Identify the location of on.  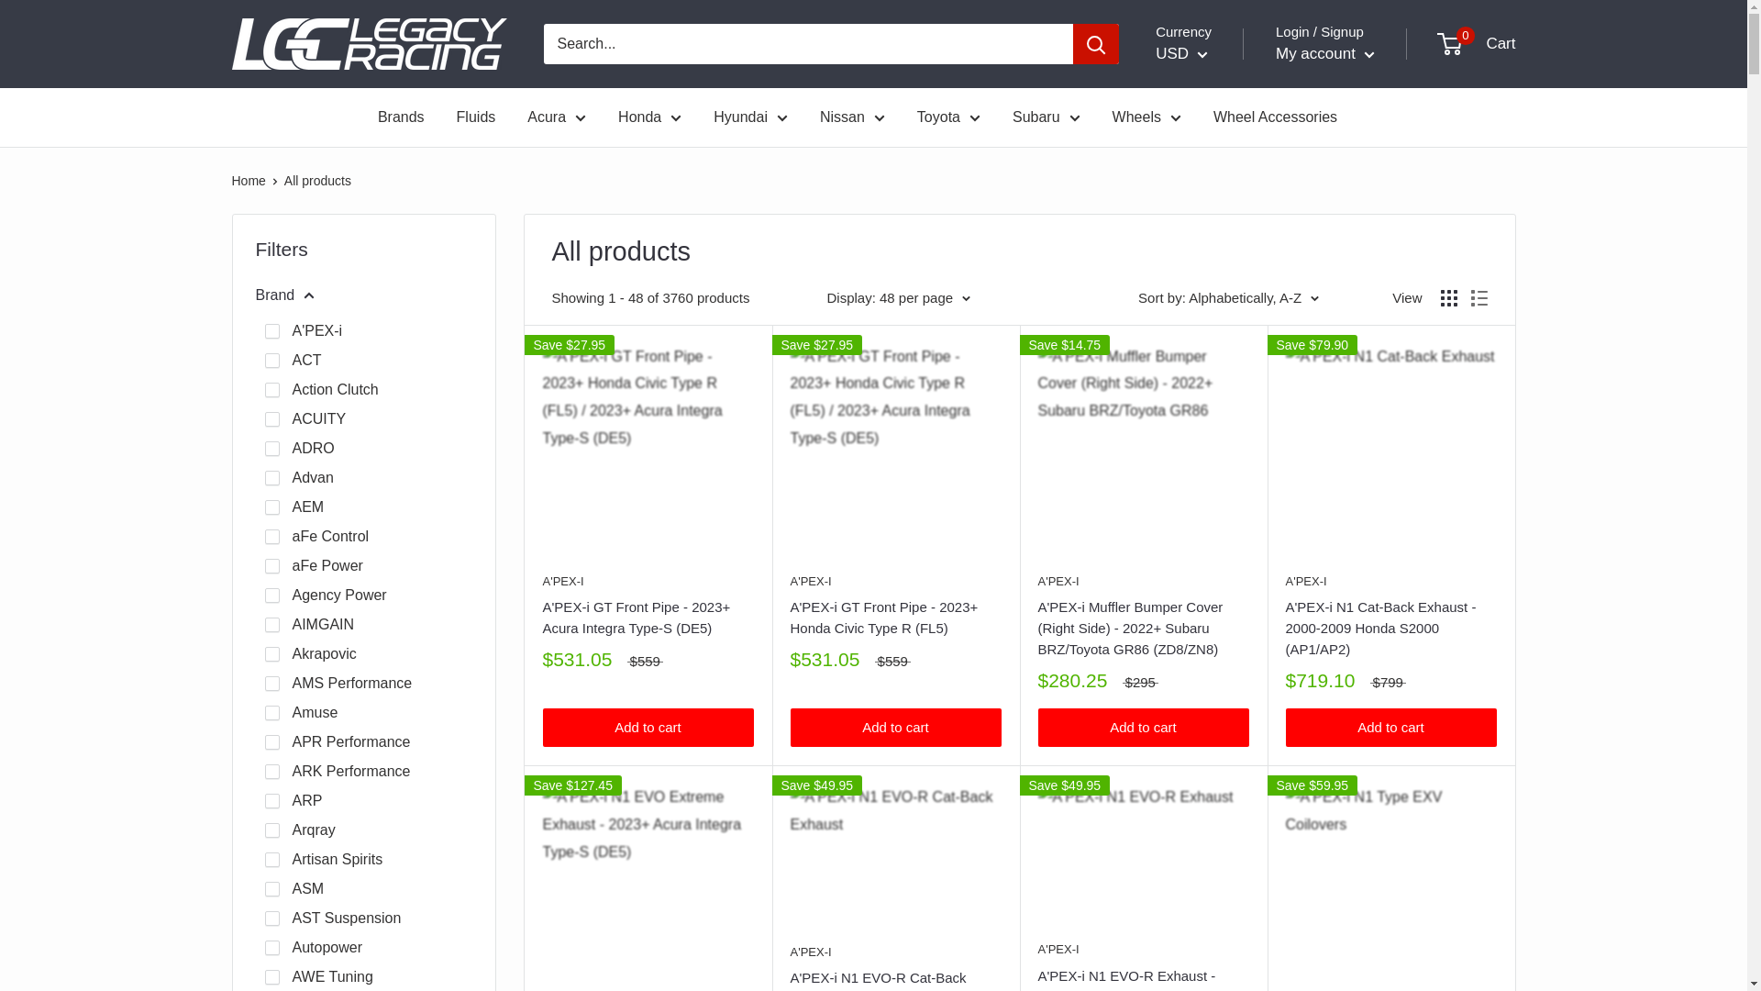
(271, 331).